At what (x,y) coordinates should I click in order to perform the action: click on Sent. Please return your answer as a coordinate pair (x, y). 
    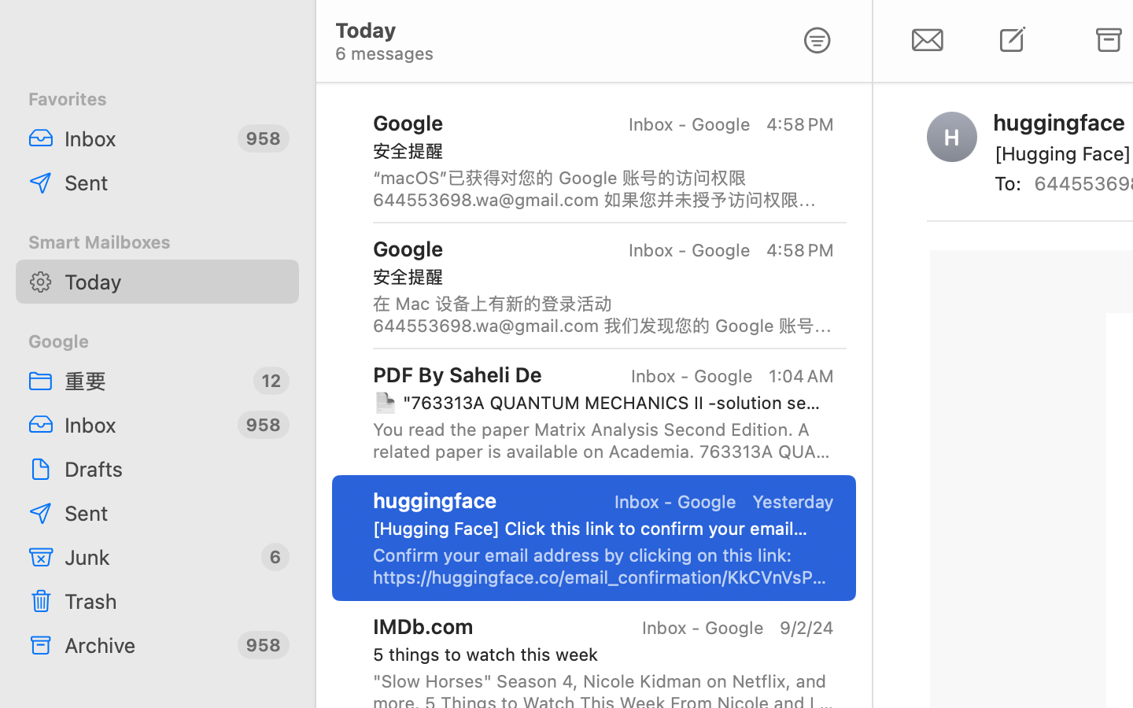
    Looking at the image, I should click on (175, 183).